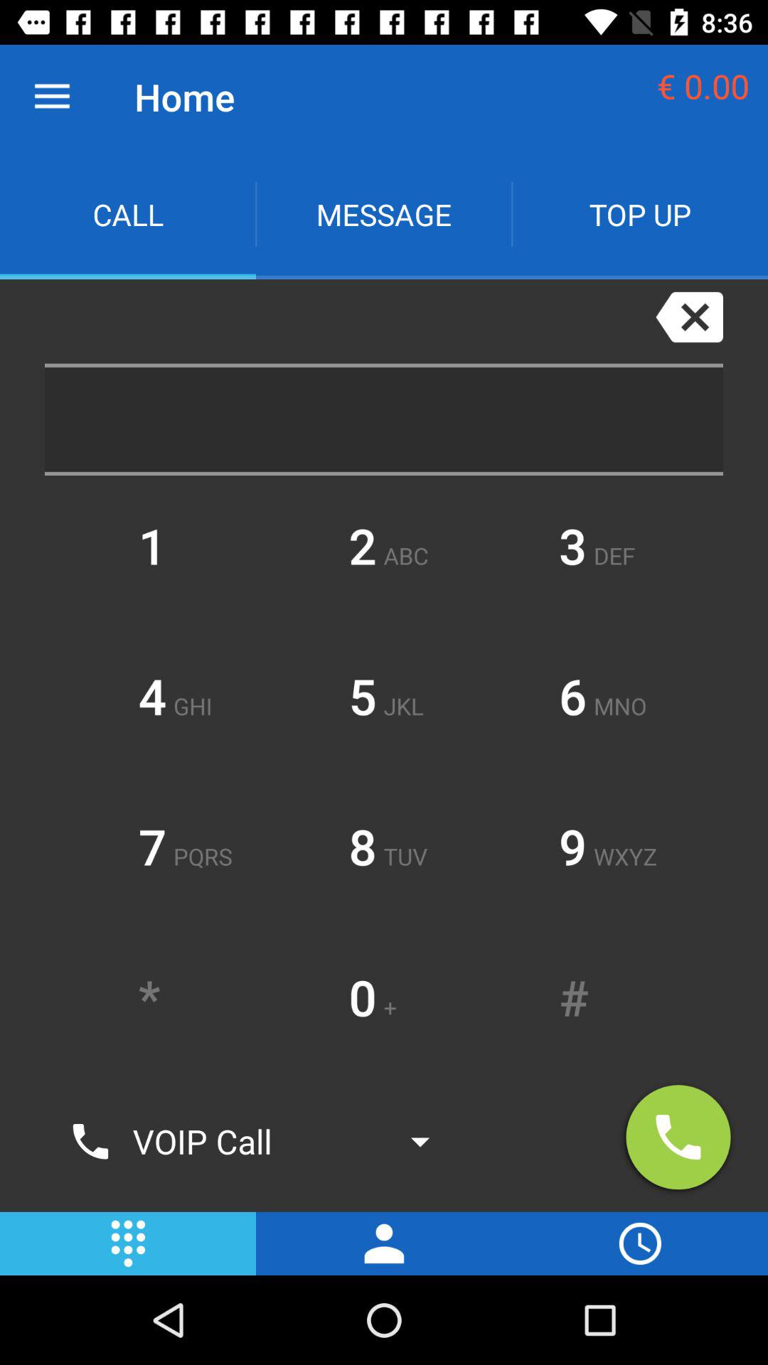  What do you see at coordinates (384, 215) in the screenshot?
I see `select message app` at bounding box center [384, 215].